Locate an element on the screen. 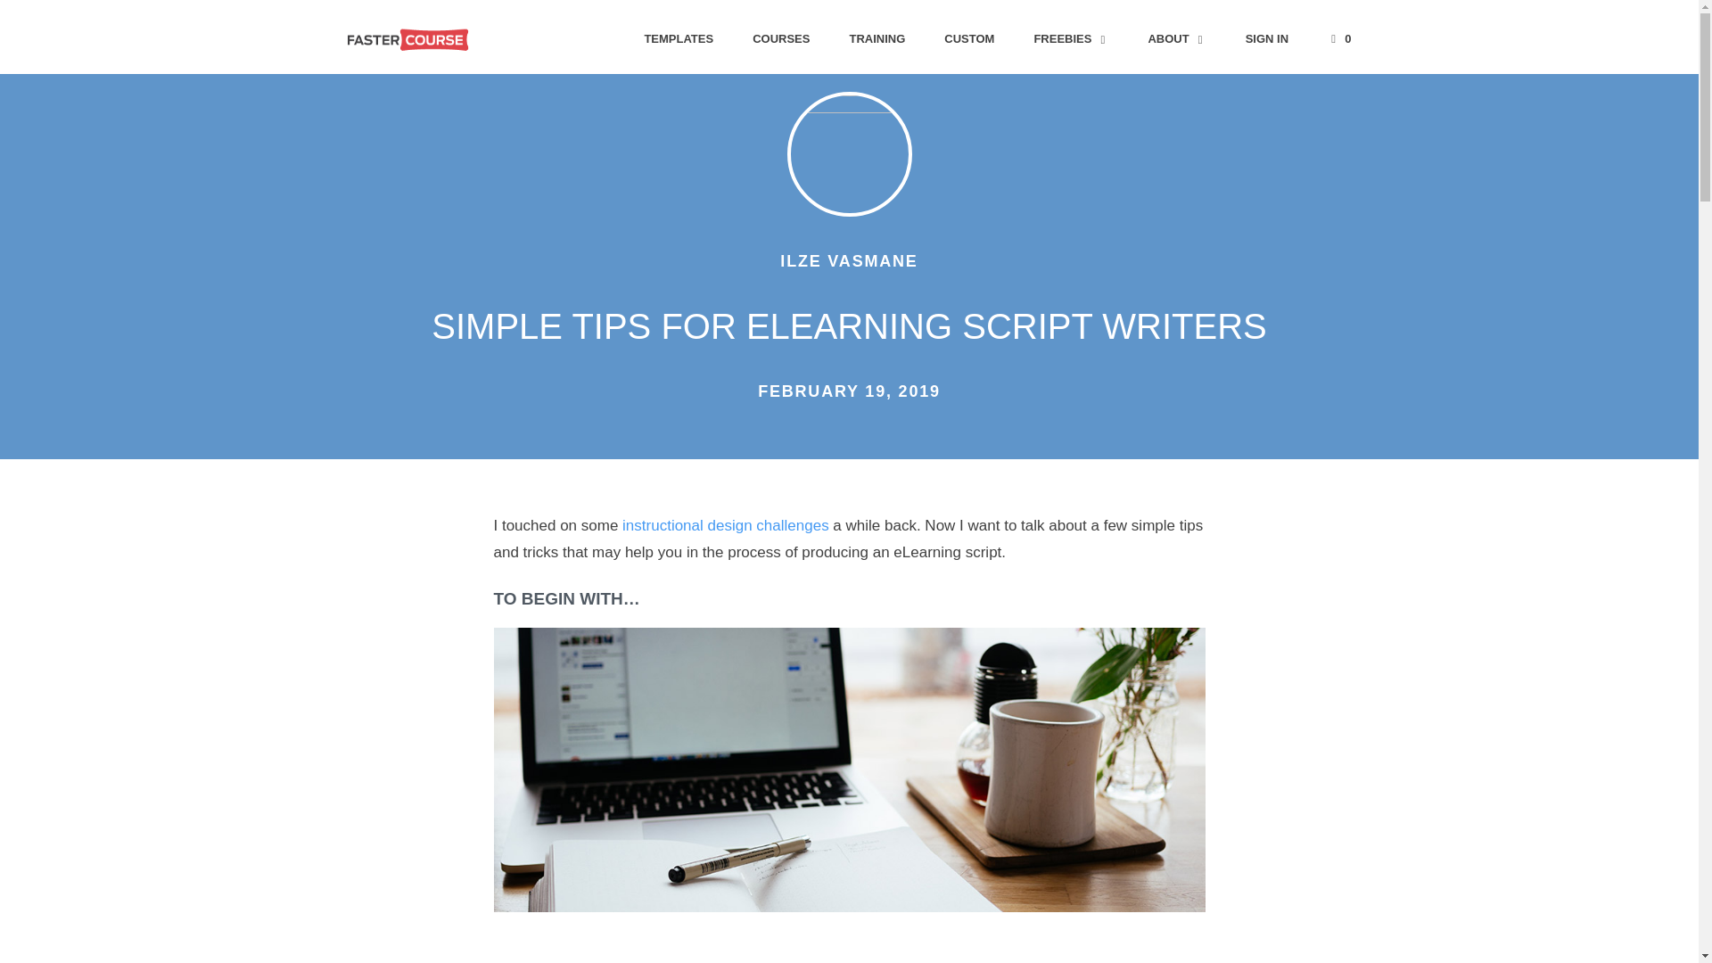  instructional design challenges is located at coordinates (726, 525).